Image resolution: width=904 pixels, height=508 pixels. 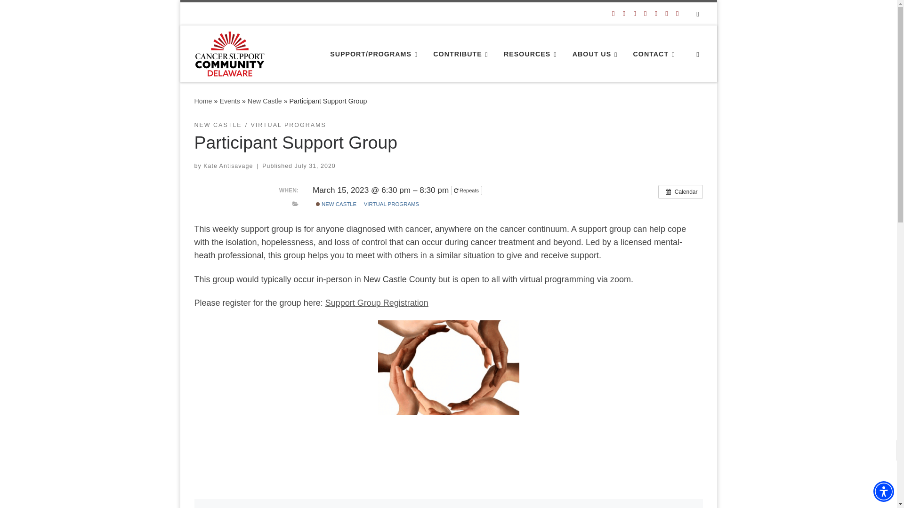 I want to click on Cancer Support Community Delaware, so click(x=202, y=101).